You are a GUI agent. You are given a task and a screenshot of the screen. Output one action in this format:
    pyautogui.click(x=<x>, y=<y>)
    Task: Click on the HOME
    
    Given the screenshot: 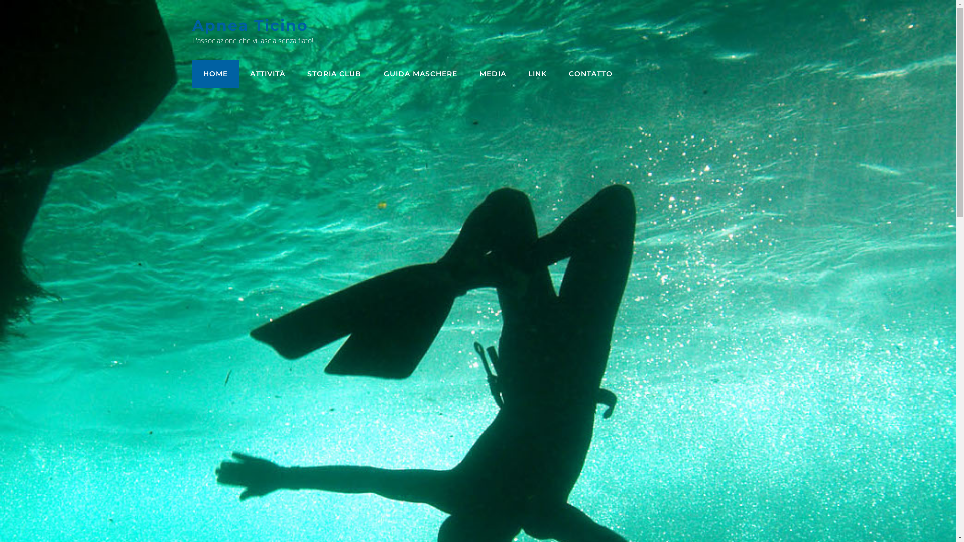 What is the action you would take?
    pyautogui.click(x=215, y=74)
    